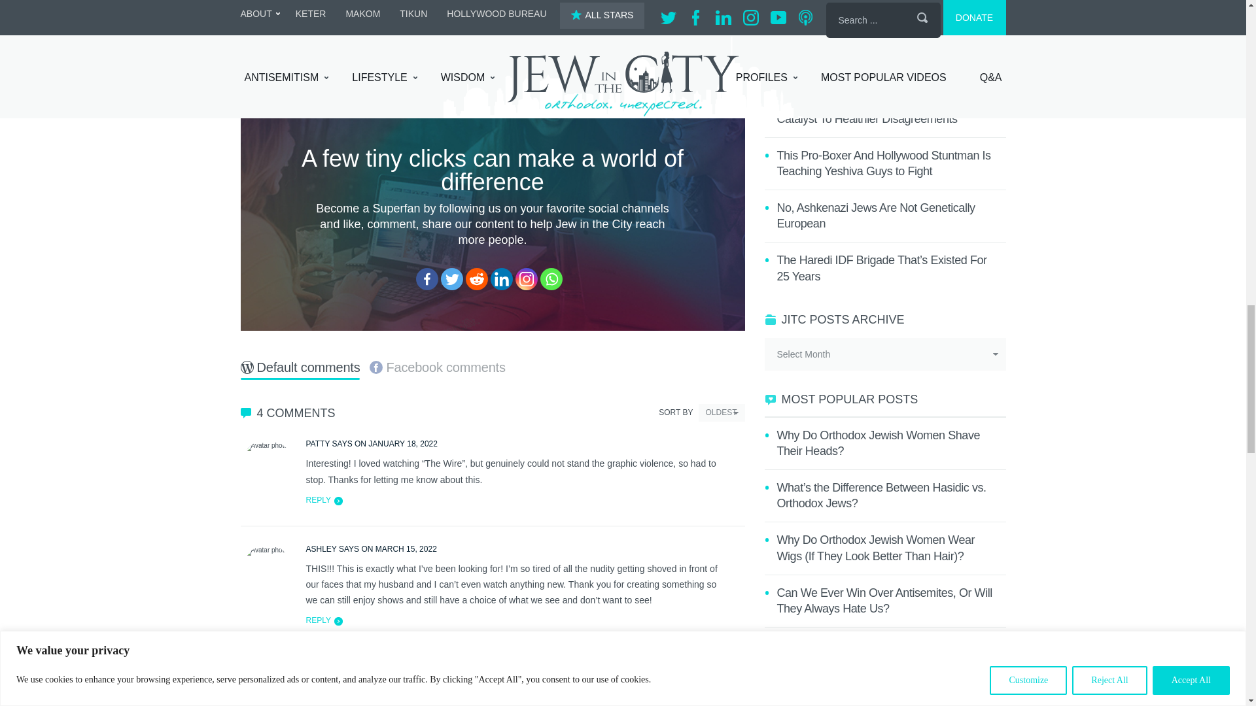 The image size is (1256, 706). Describe the element at coordinates (551, 278) in the screenshot. I see `Whatsapp` at that location.